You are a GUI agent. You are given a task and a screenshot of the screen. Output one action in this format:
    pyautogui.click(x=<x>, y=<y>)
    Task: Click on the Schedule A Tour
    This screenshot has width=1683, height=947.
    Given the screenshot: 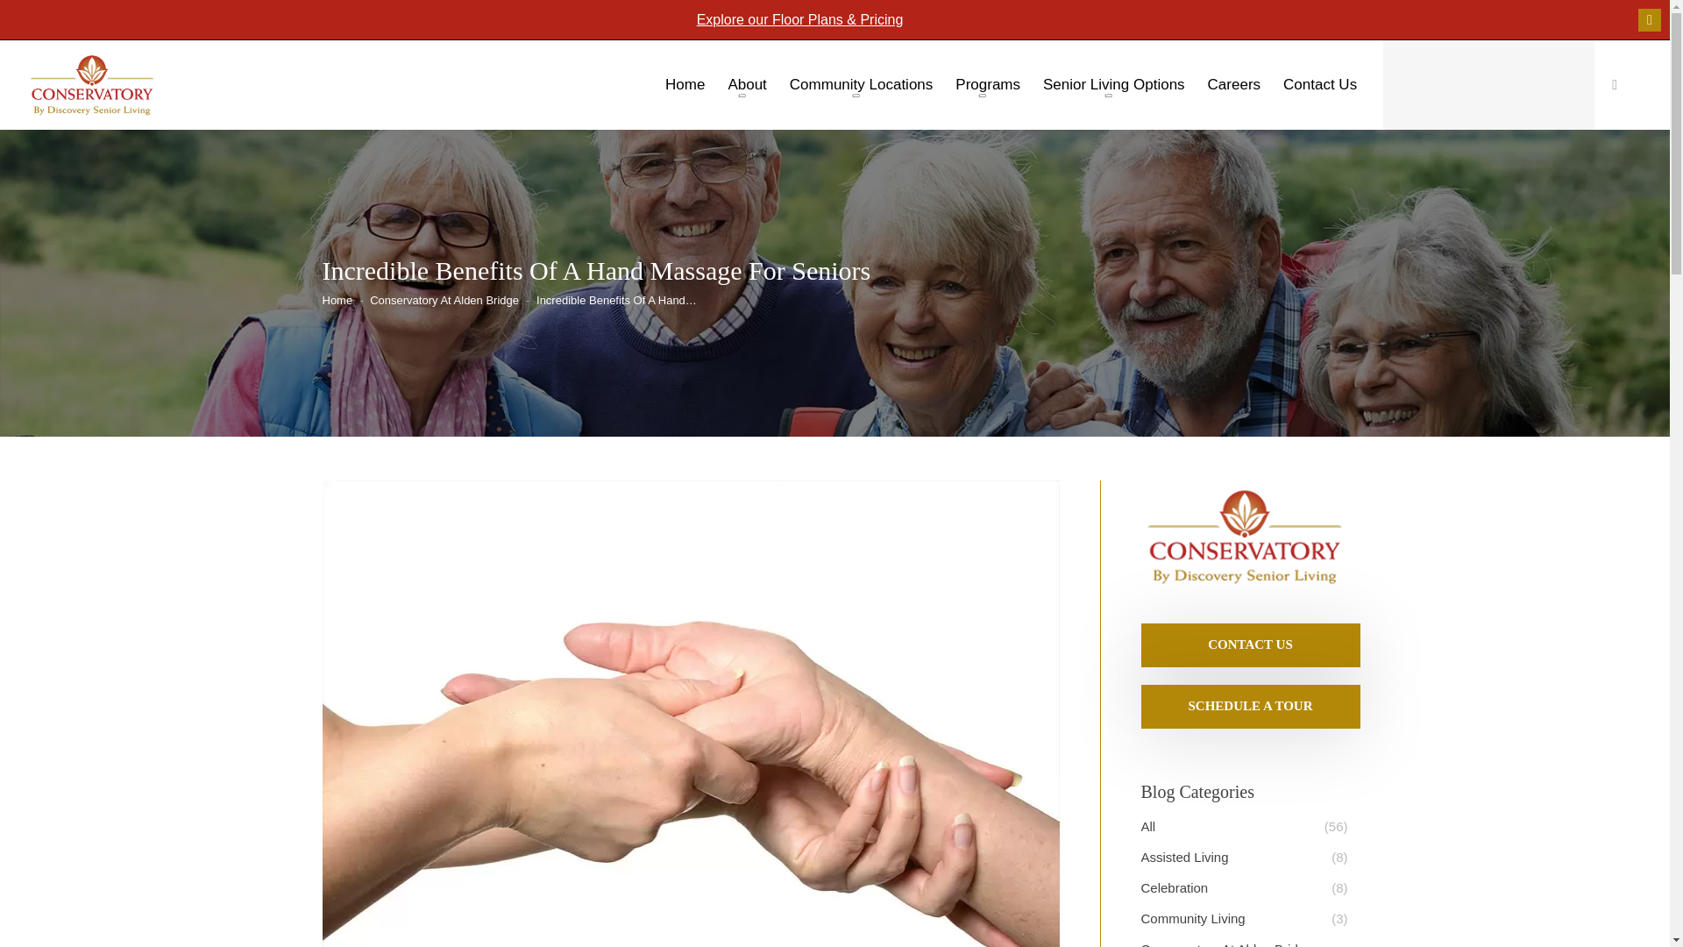 What is the action you would take?
    pyautogui.click(x=1250, y=705)
    